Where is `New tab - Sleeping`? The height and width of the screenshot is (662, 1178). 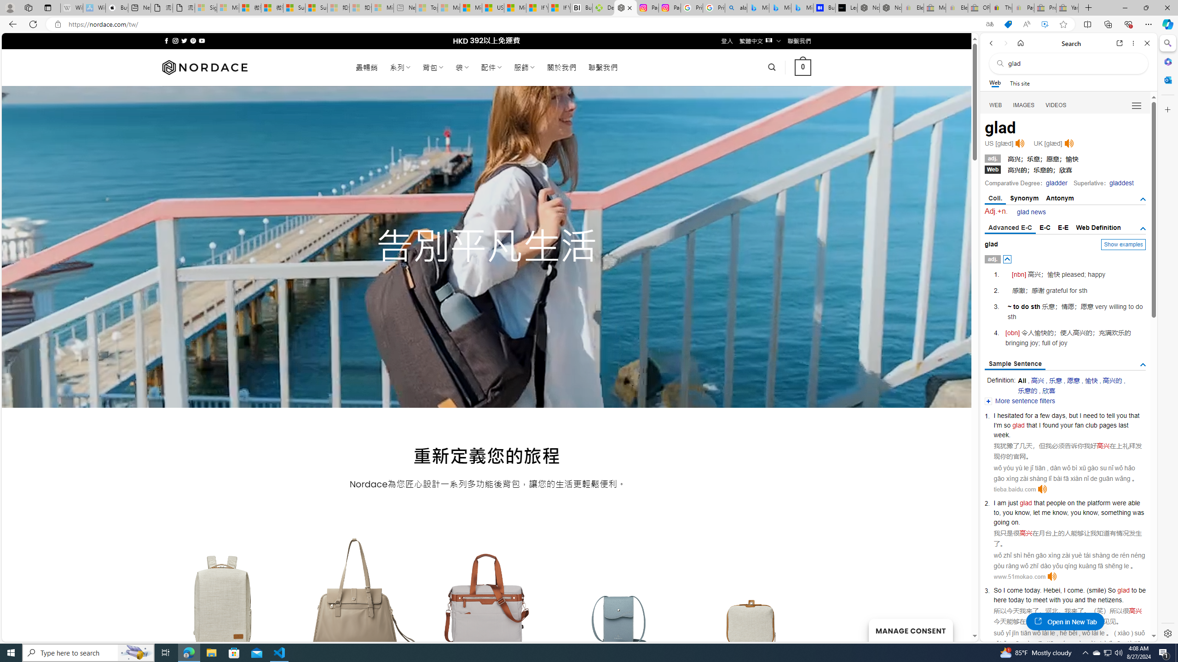 New tab - Sleeping is located at coordinates (404, 8).